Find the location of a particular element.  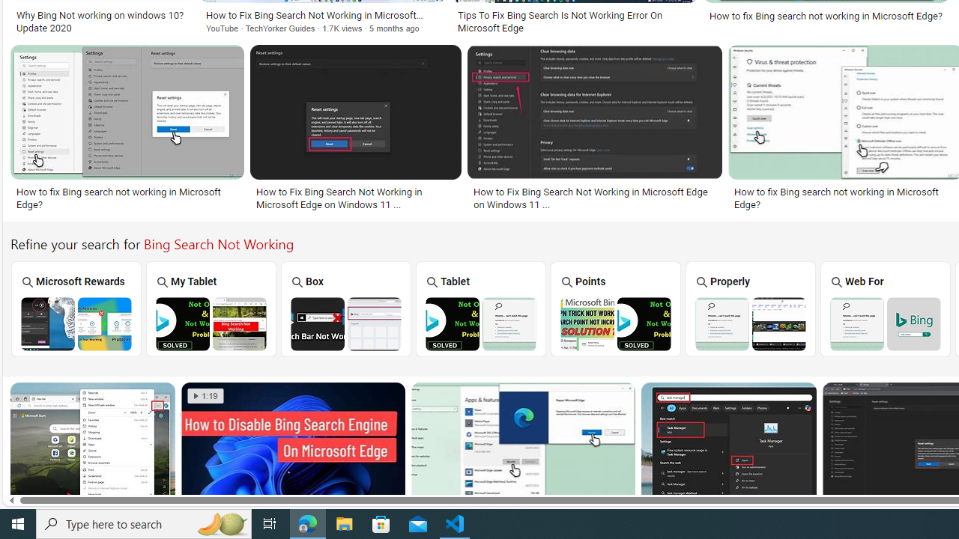

Properly is located at coordinates (751, 308).